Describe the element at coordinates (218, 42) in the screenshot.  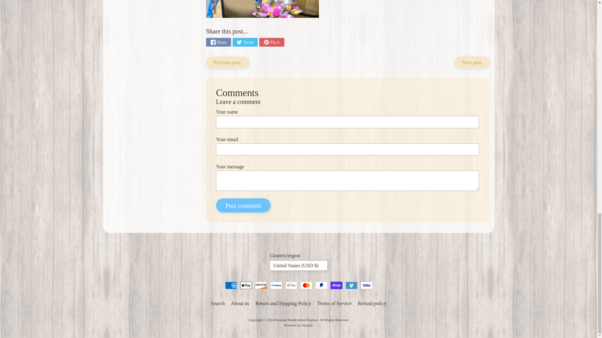
I see `Share on Facebook` at that location.